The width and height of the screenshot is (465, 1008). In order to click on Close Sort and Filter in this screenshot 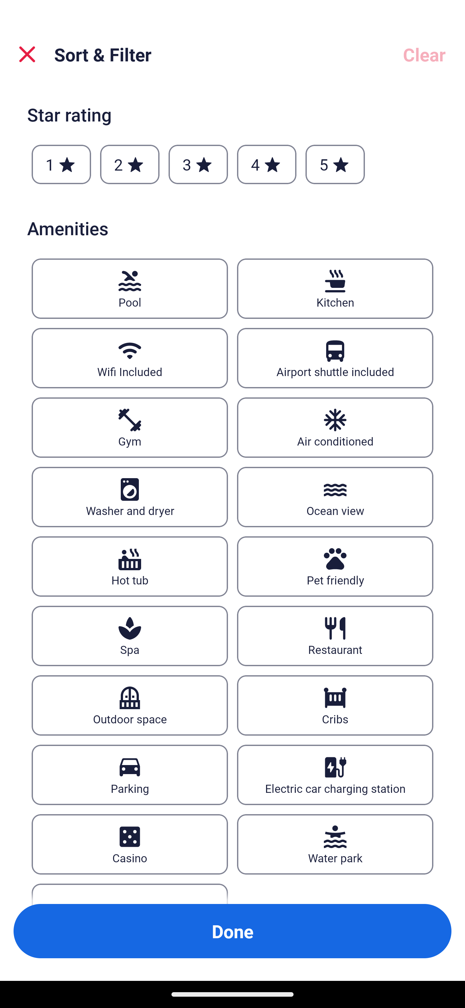, I will do `click(27, 54)`.